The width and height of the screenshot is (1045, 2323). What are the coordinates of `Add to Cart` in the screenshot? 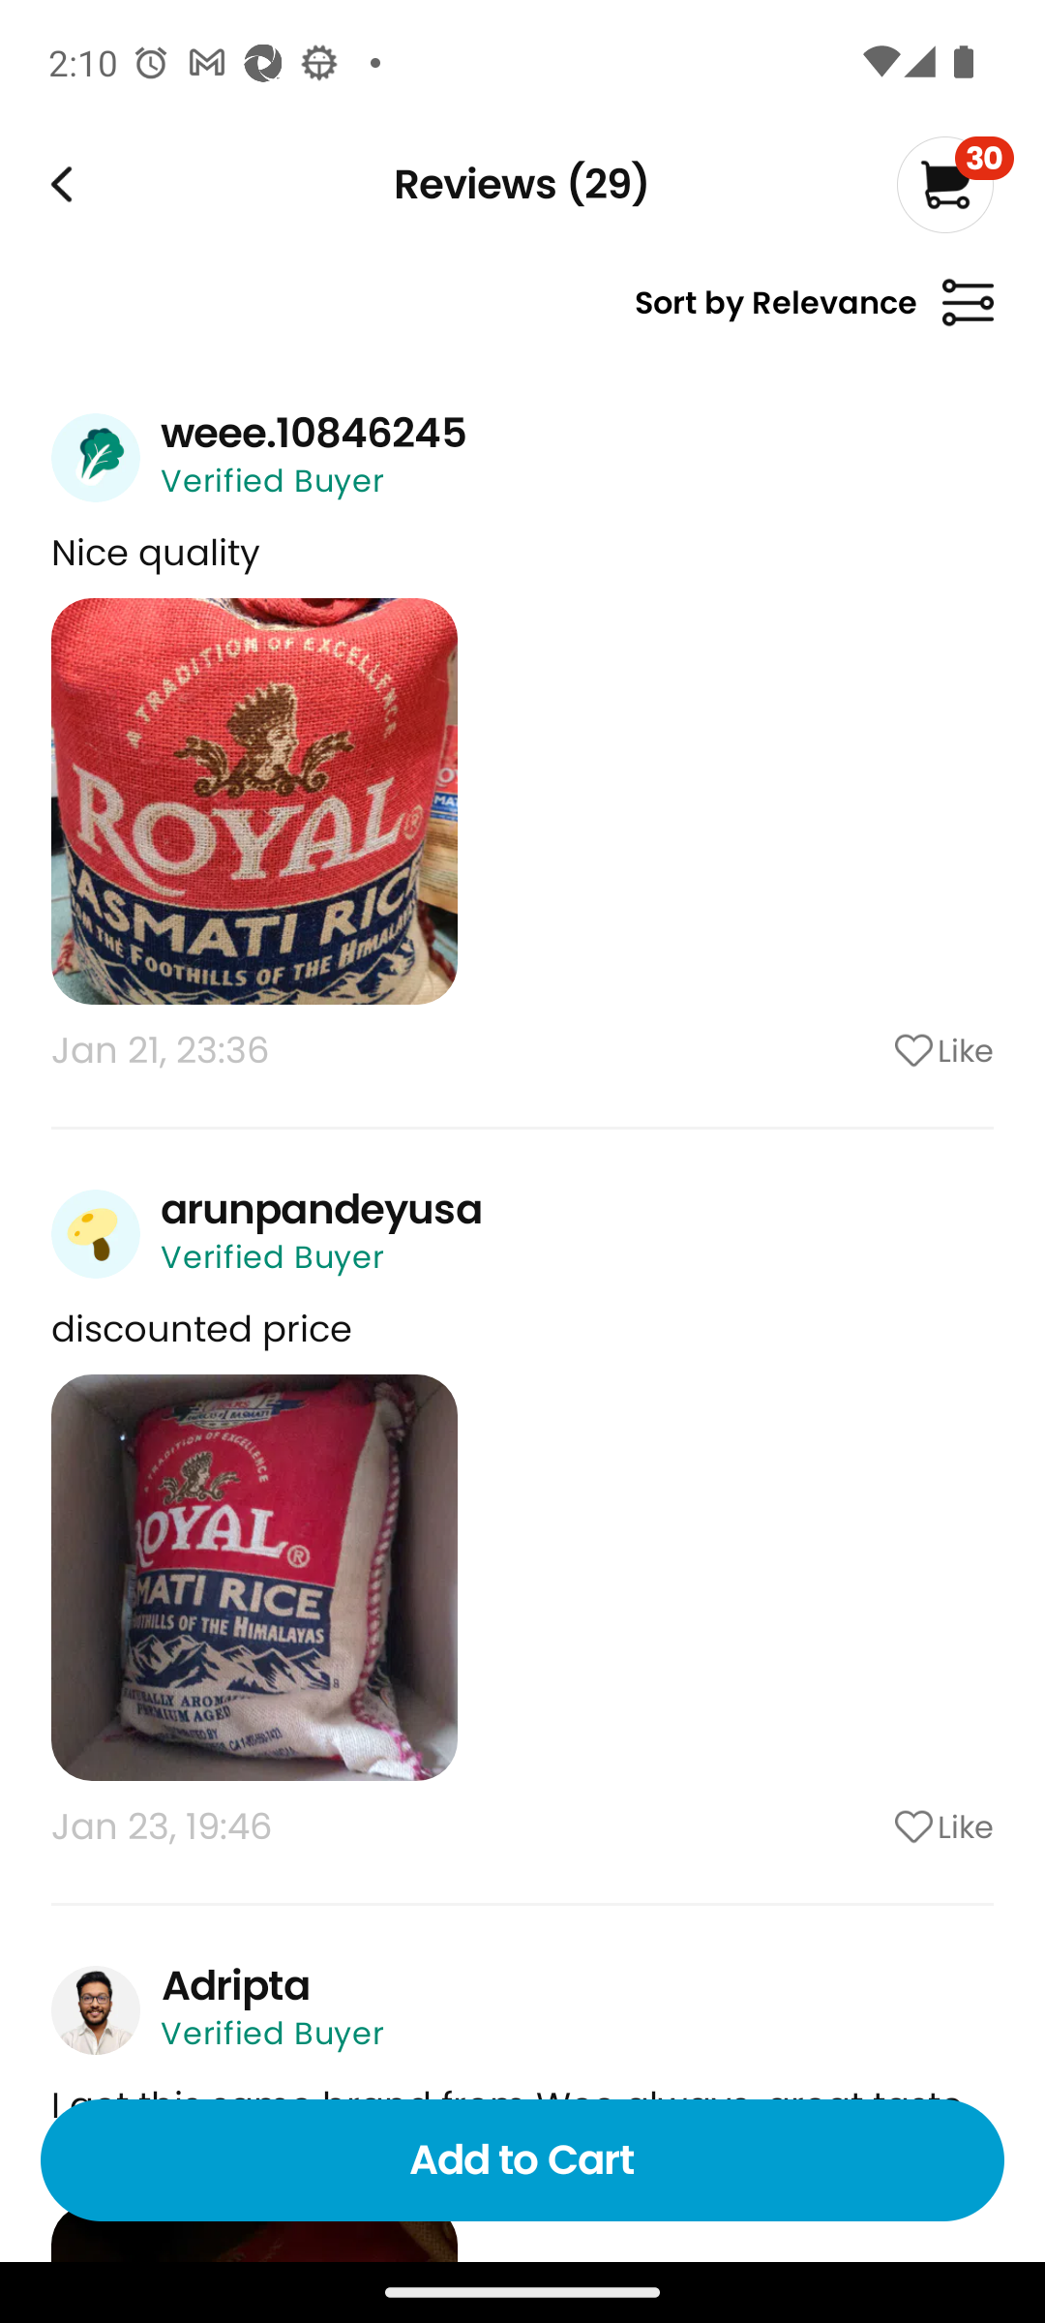 It's located at (522, 2160).